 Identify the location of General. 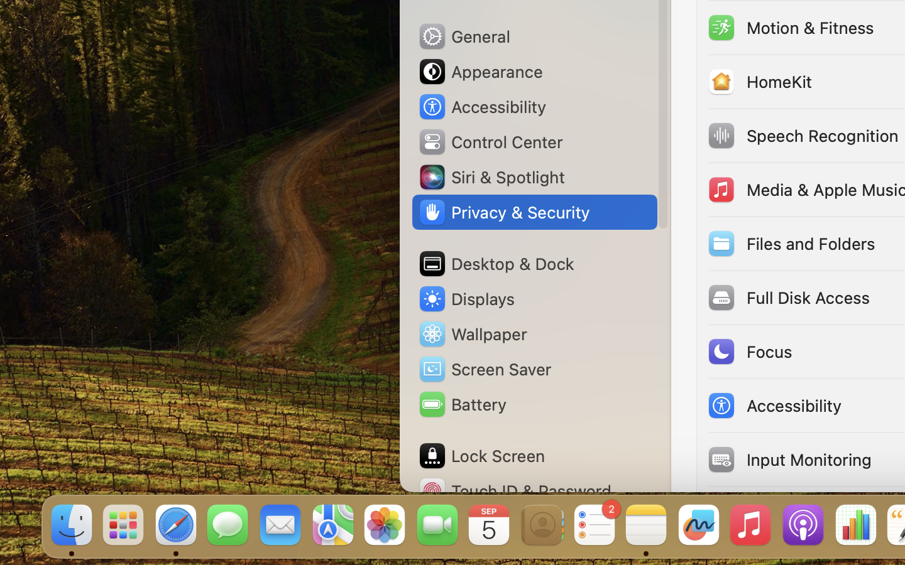
(464, 36).